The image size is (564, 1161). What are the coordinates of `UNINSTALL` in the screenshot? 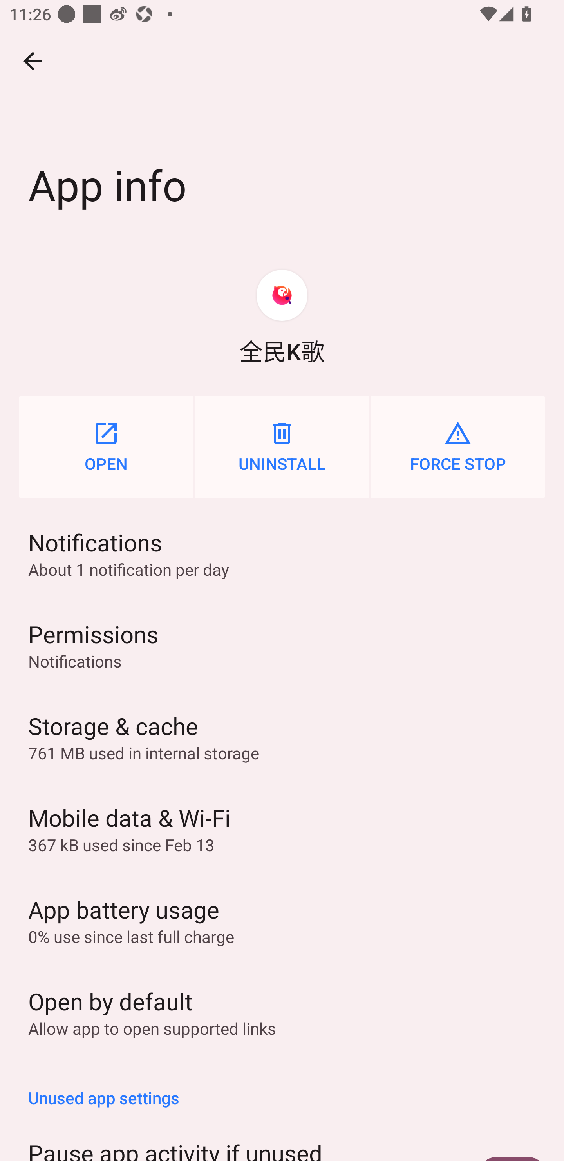 It's located at (282, 447).